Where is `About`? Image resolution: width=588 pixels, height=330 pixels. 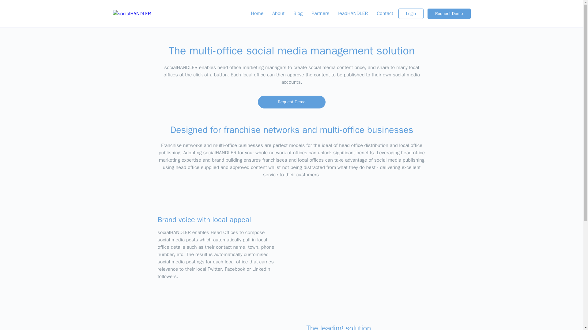 About is located at coordinates (278, 13).